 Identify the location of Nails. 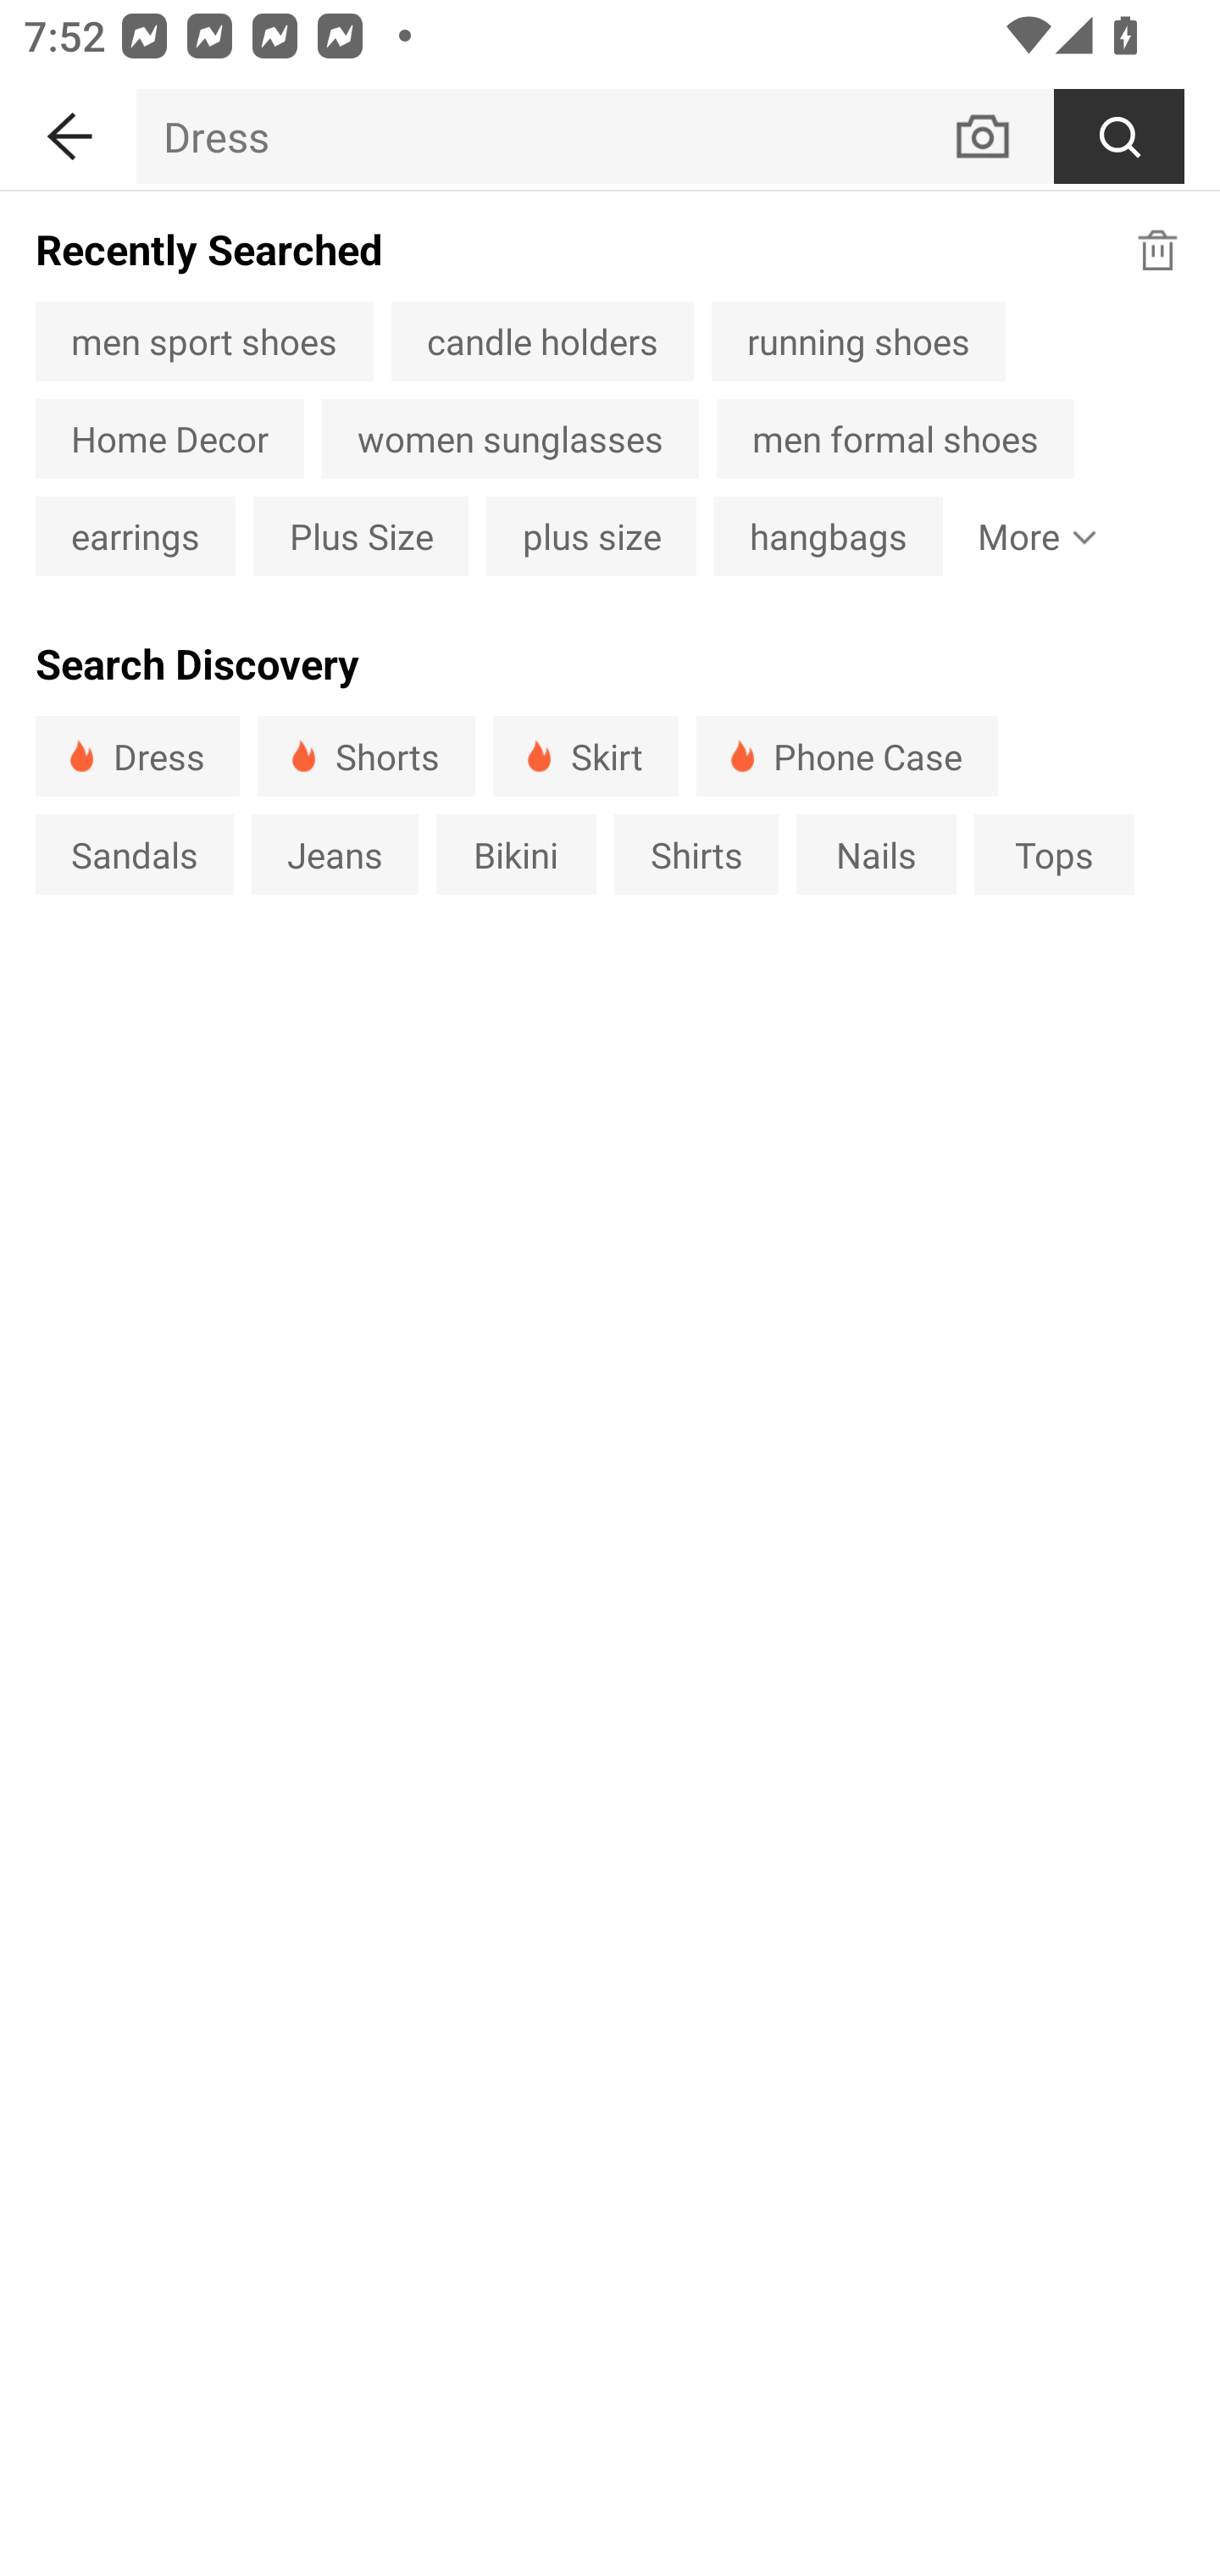
(876, 853).